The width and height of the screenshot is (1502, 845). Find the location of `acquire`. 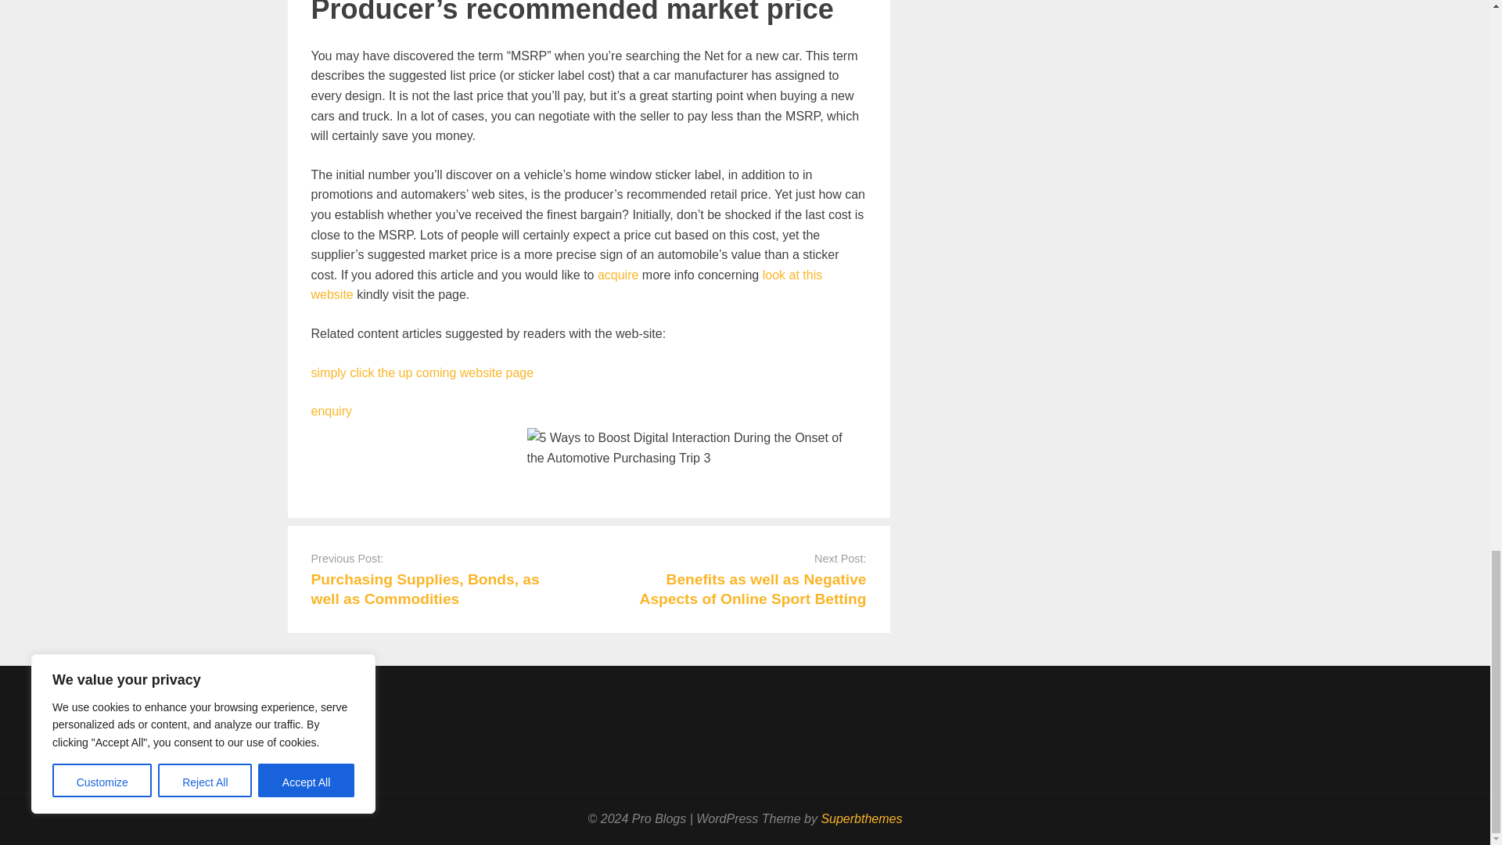

acquire is located at coordinates (618, 275).